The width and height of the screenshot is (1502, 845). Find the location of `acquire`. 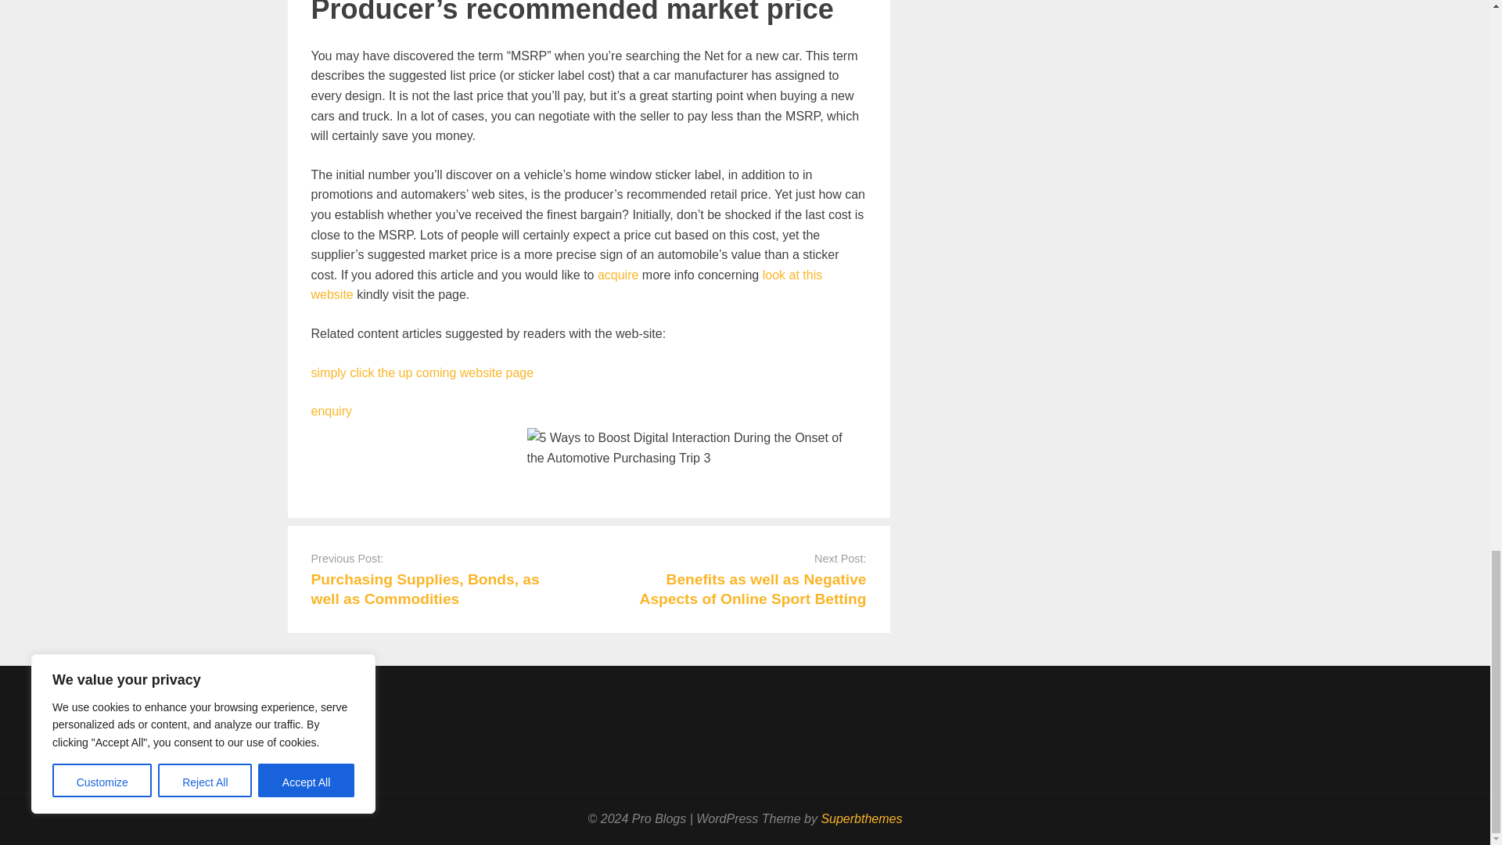

acquire is located at coordinates (618, 275).